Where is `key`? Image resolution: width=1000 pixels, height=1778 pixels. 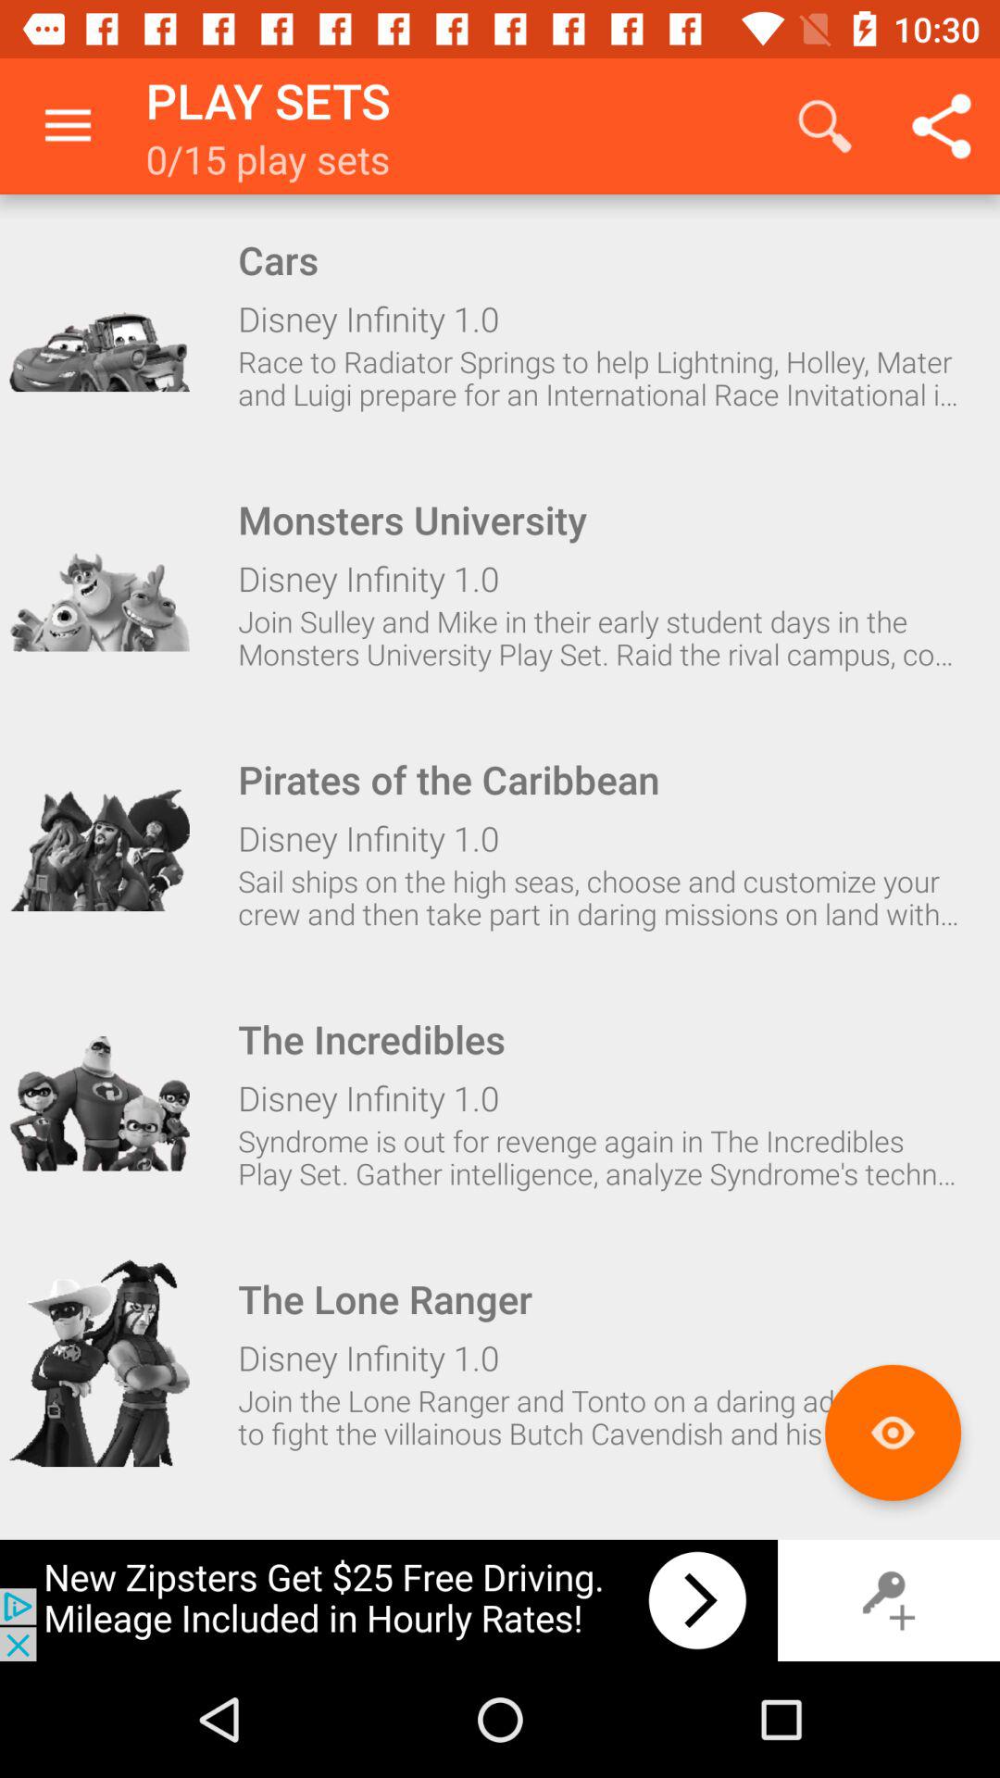 key is located at coordinates (889, 1600).